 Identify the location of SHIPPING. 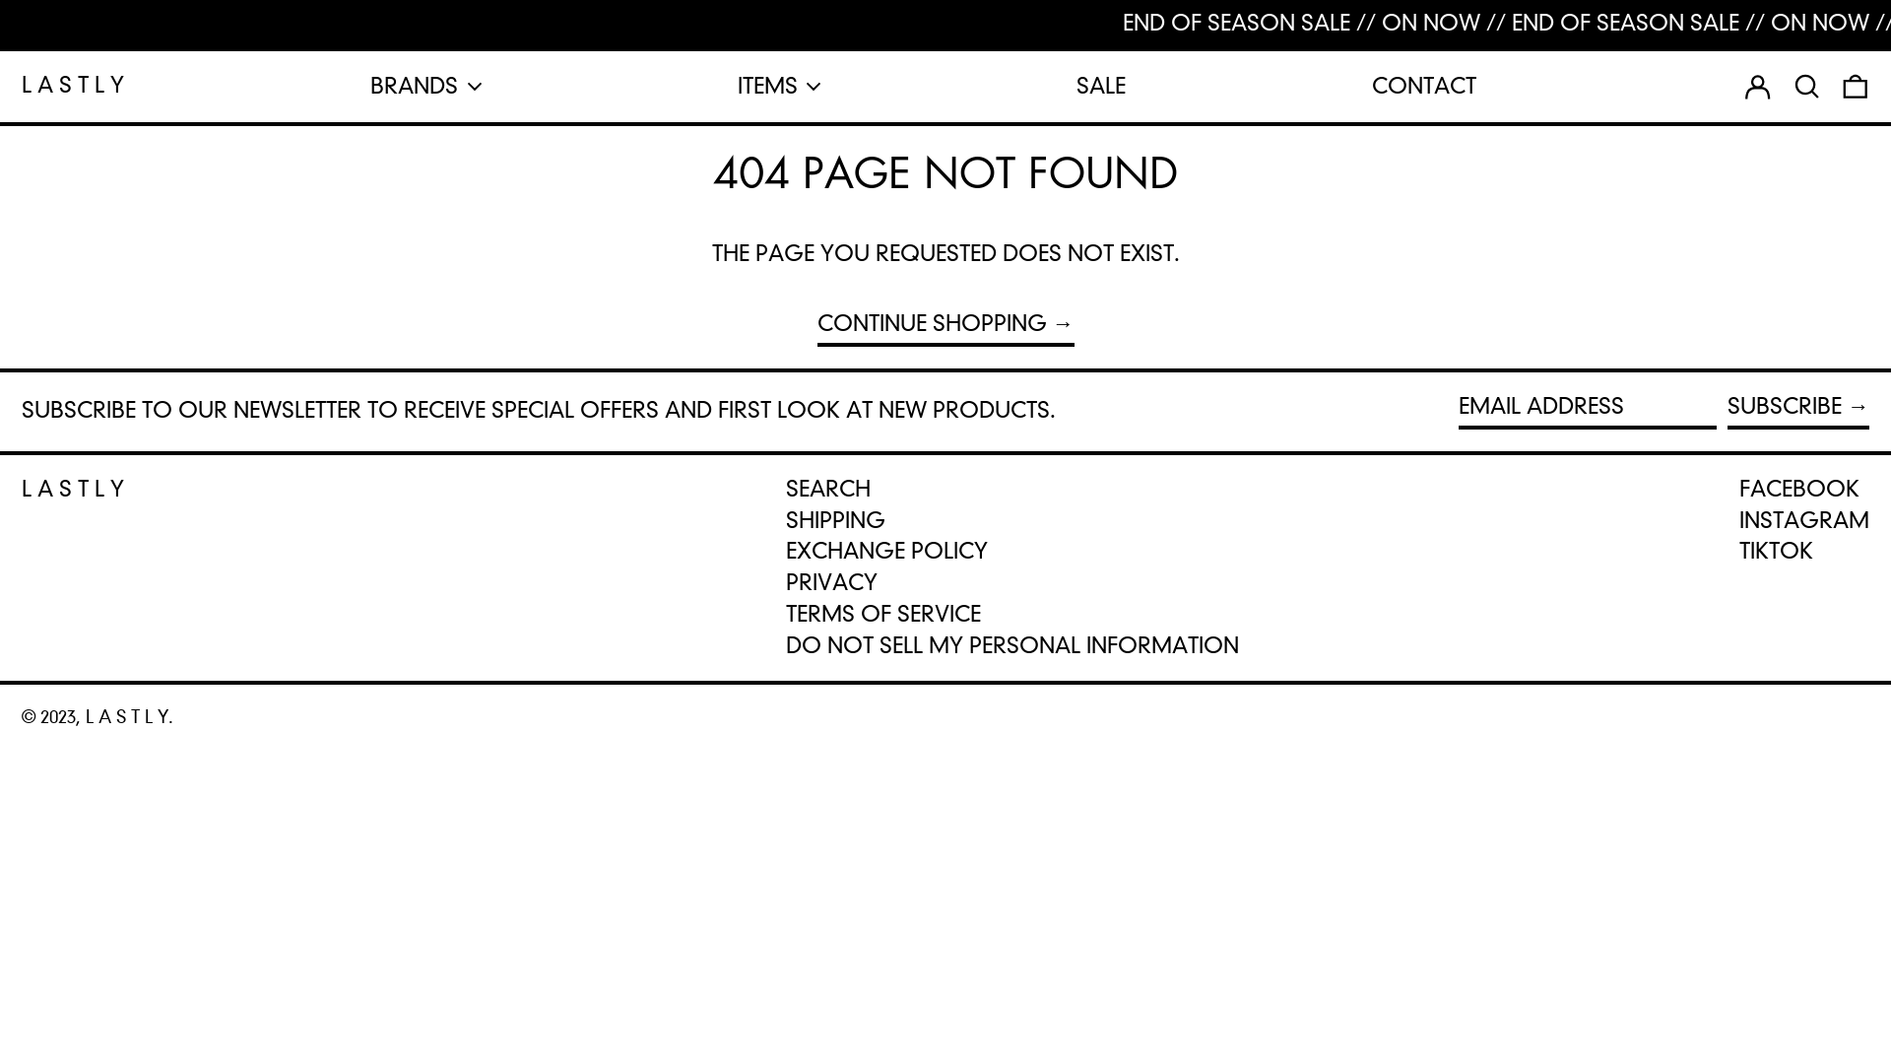
(835, 520).